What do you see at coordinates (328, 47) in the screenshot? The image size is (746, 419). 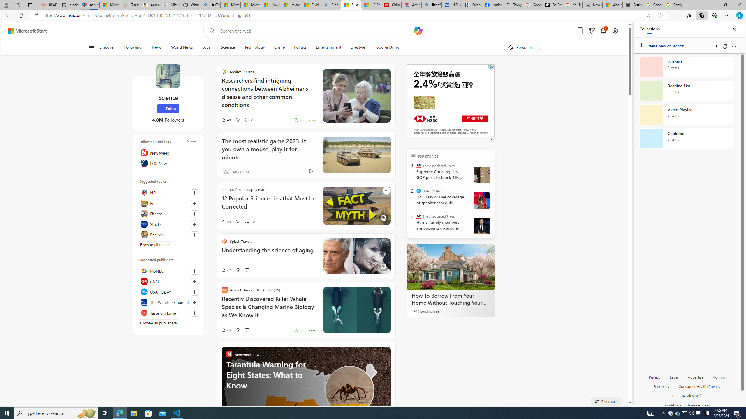 I see `Entertainment` at bounding box center [328, 47].